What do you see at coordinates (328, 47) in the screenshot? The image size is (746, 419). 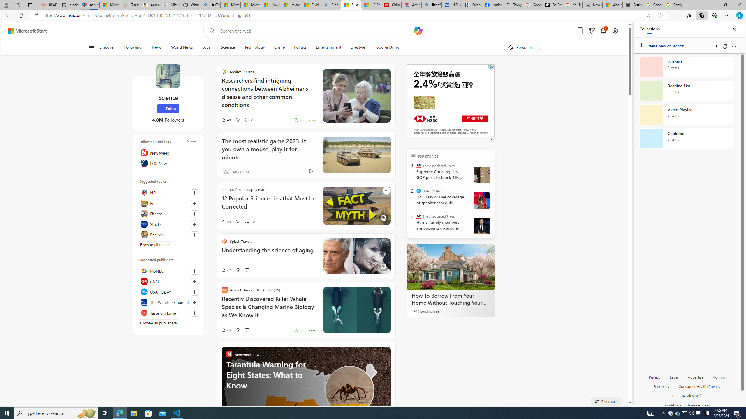 I see `Entertainment` at bounding box center [328, 47].